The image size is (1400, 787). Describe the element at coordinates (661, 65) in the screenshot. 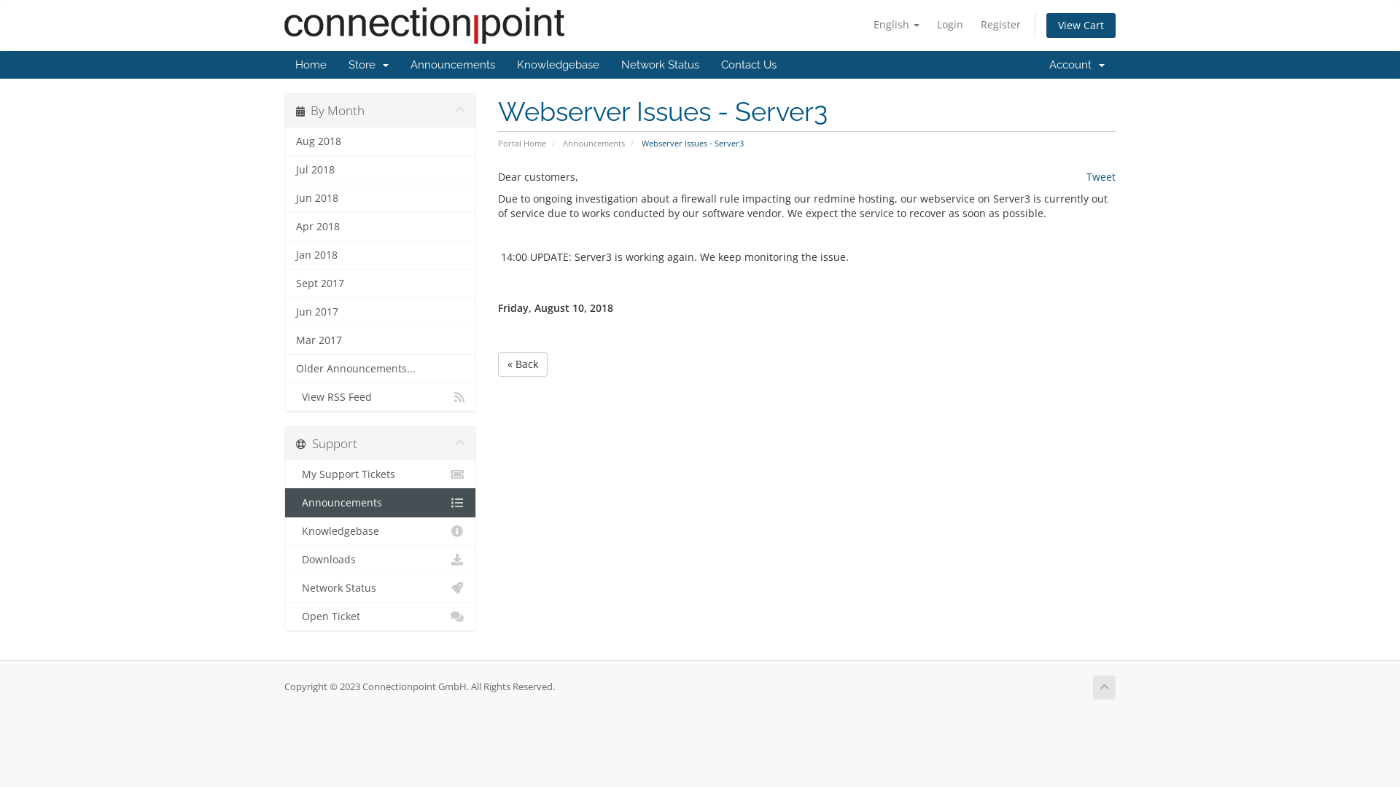

I see `Network Status` at that location.